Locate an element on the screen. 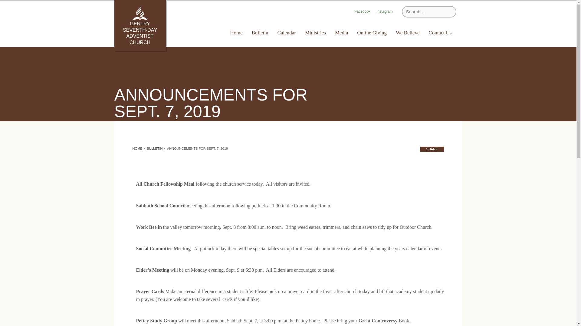 The image size is (581, 326). Calendar is located at coordinates (287, 33).